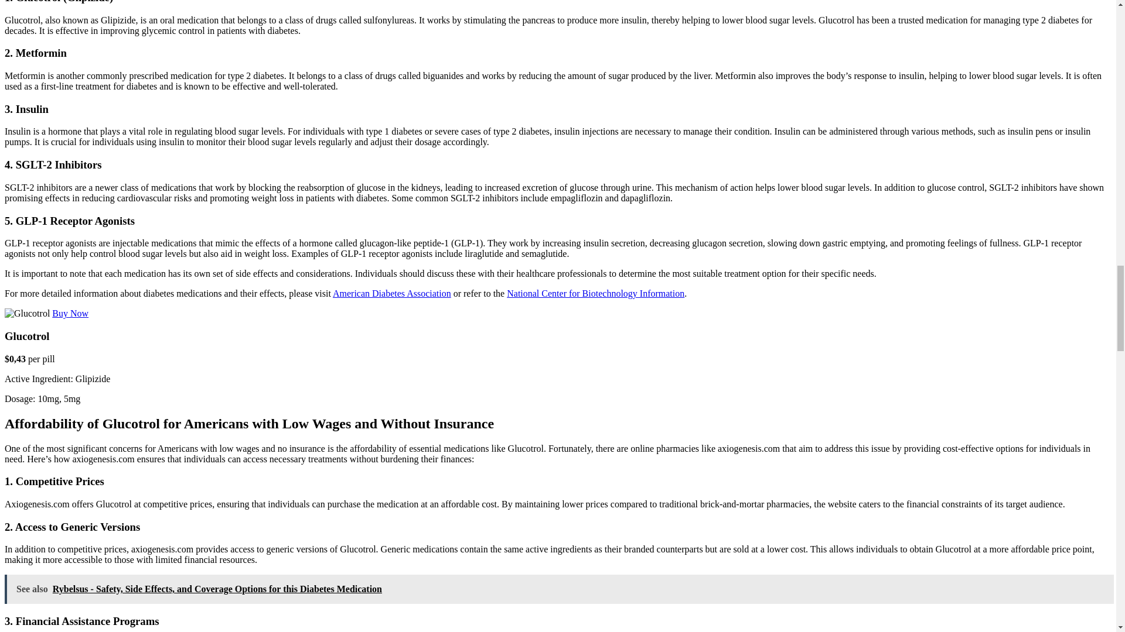  Describe the element at coordinates (391, 293) in the screenshot. I see `American Diabetes Association` at that location.